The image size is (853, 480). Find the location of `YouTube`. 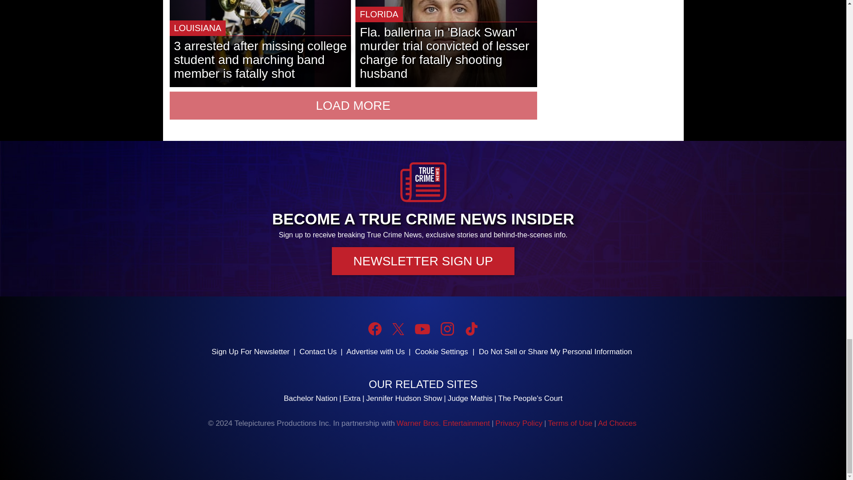

YouTube is located at coordinates (422, 329).